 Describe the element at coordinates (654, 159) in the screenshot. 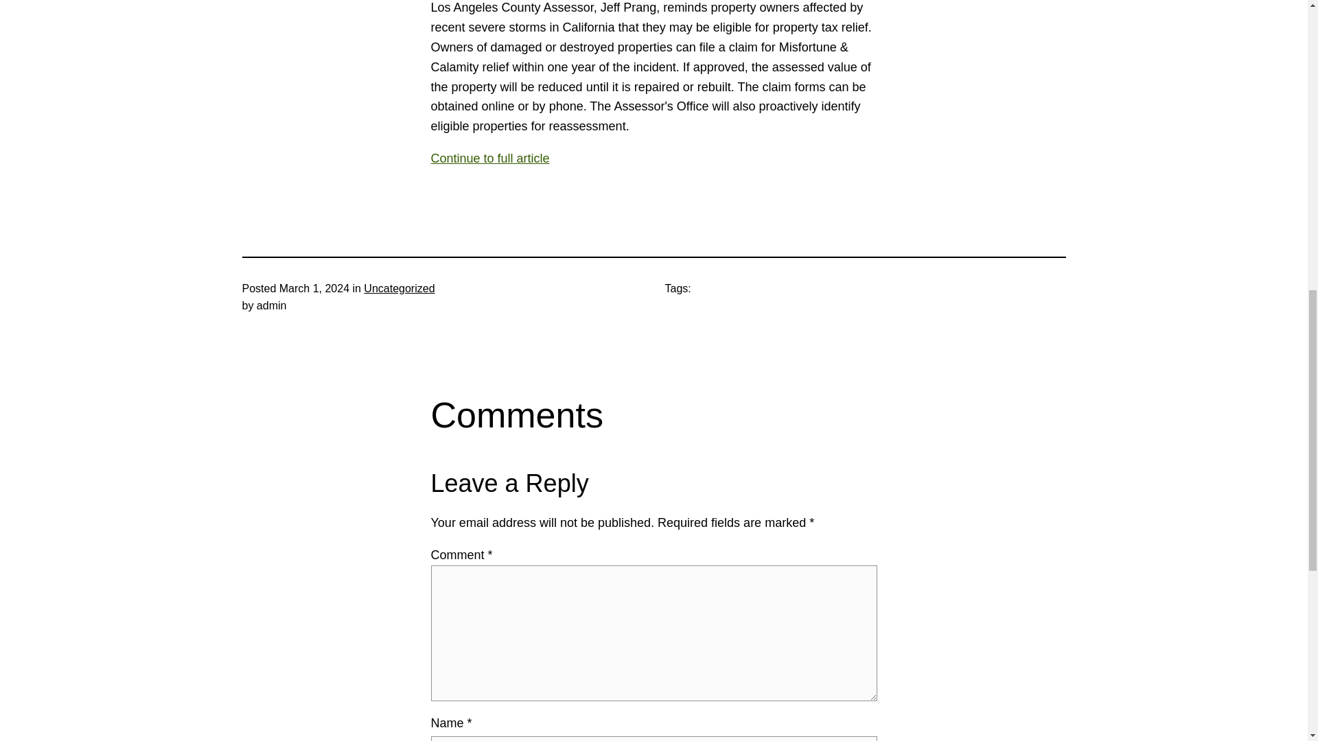

I see `Continue to full article` at that location.